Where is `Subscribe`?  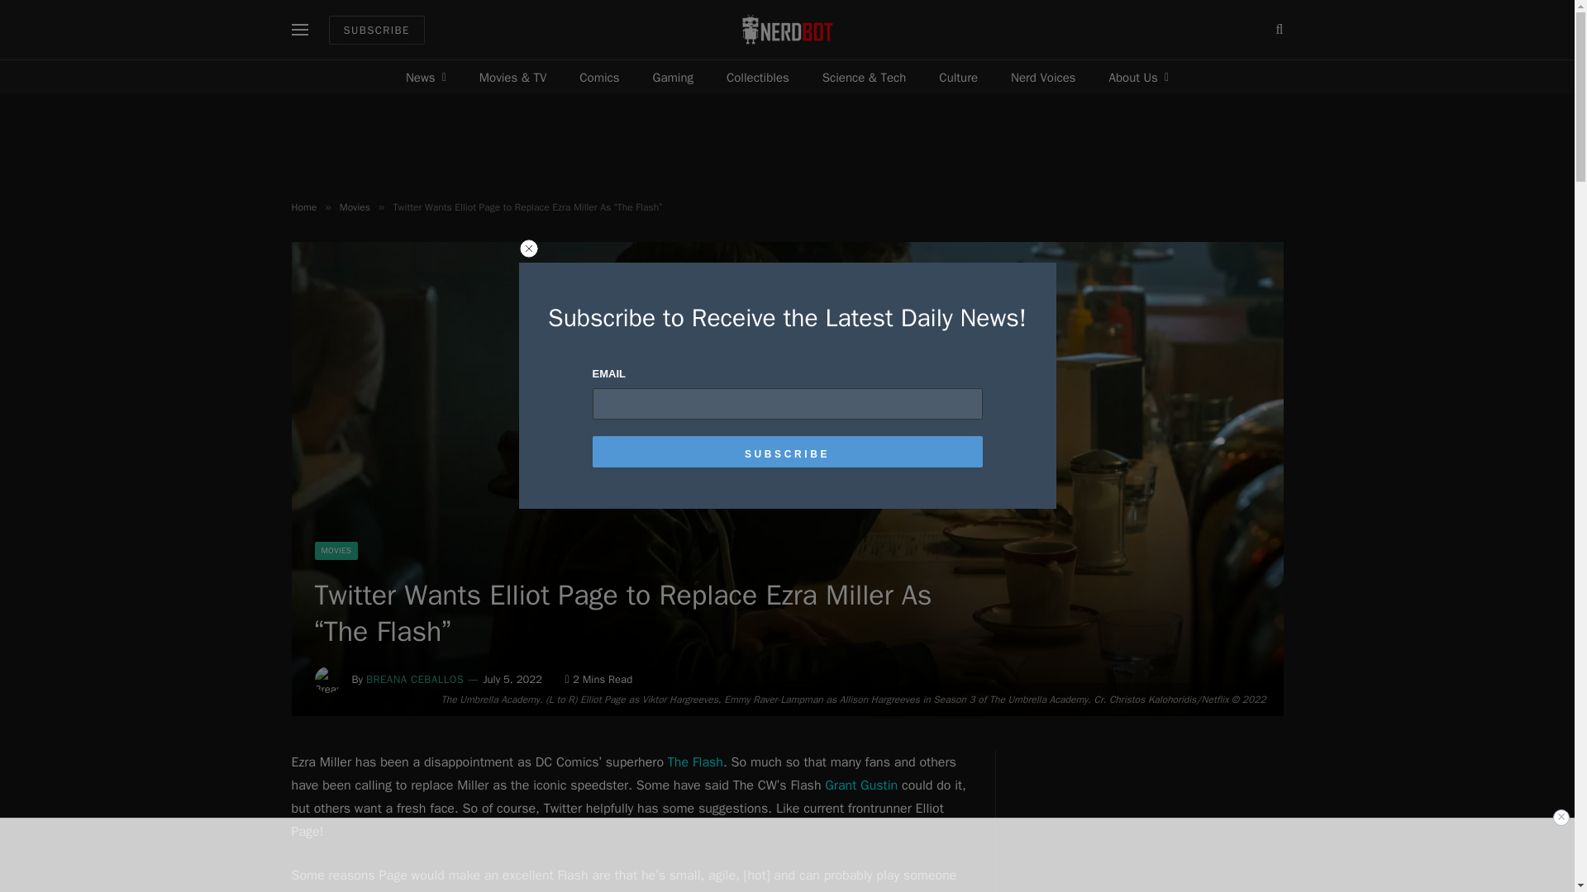
Subscribe is located at coordinates (787, 451).